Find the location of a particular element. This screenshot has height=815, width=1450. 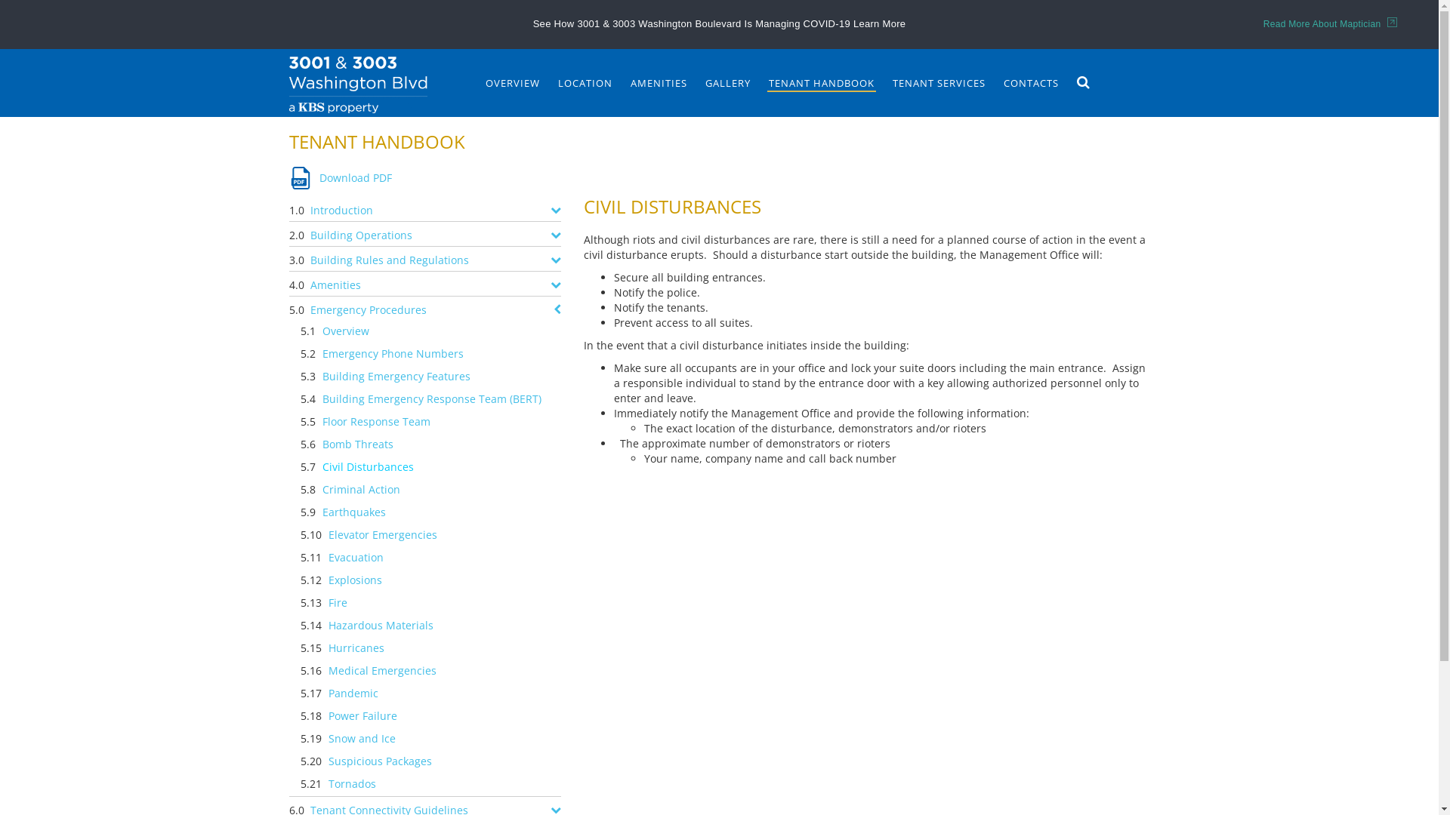

Amenities is located at coordinates (338, 284).